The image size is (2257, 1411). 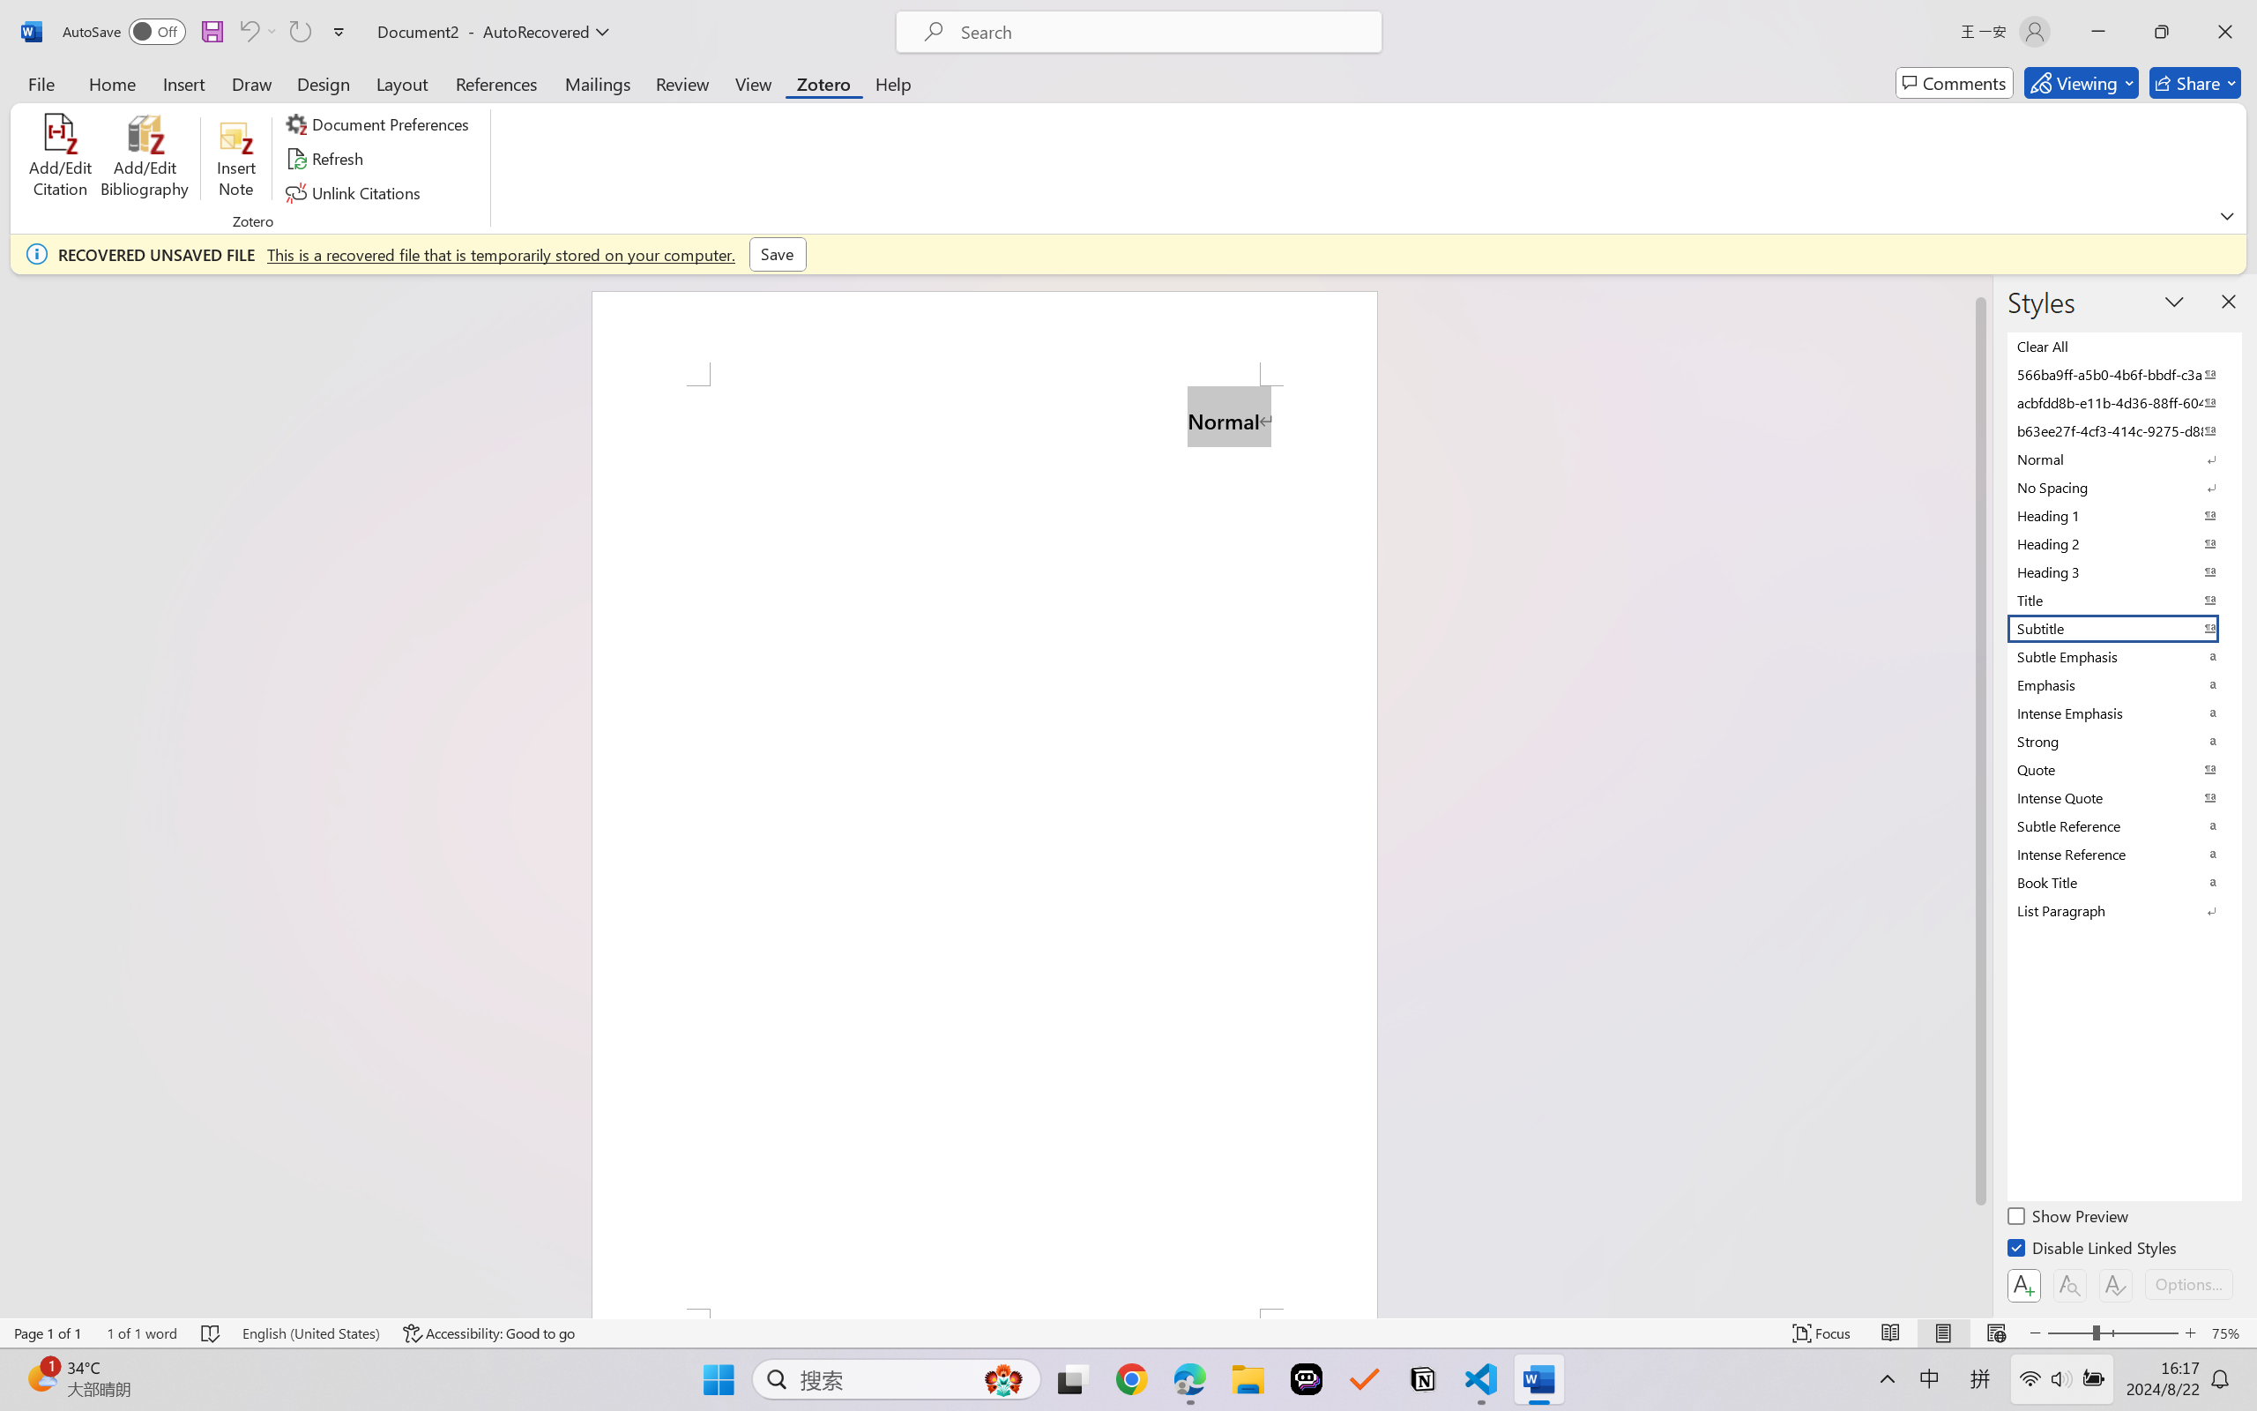 What do you see at coordinates (1981, 795) in the screenshot?
I see `Class: NetUIScrollBar` at bounding box center [1981, 795].